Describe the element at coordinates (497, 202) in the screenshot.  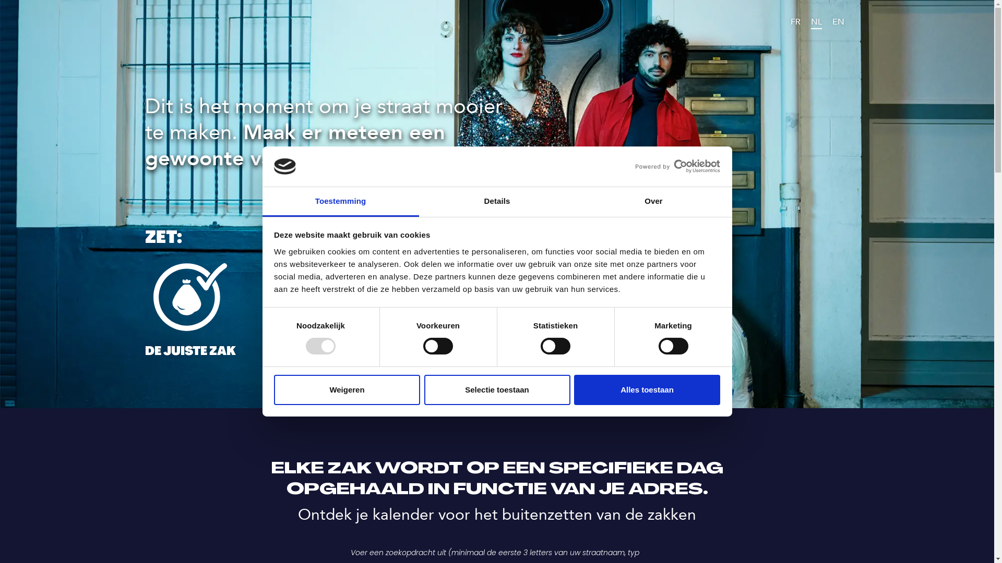
I see `Details` at that location.